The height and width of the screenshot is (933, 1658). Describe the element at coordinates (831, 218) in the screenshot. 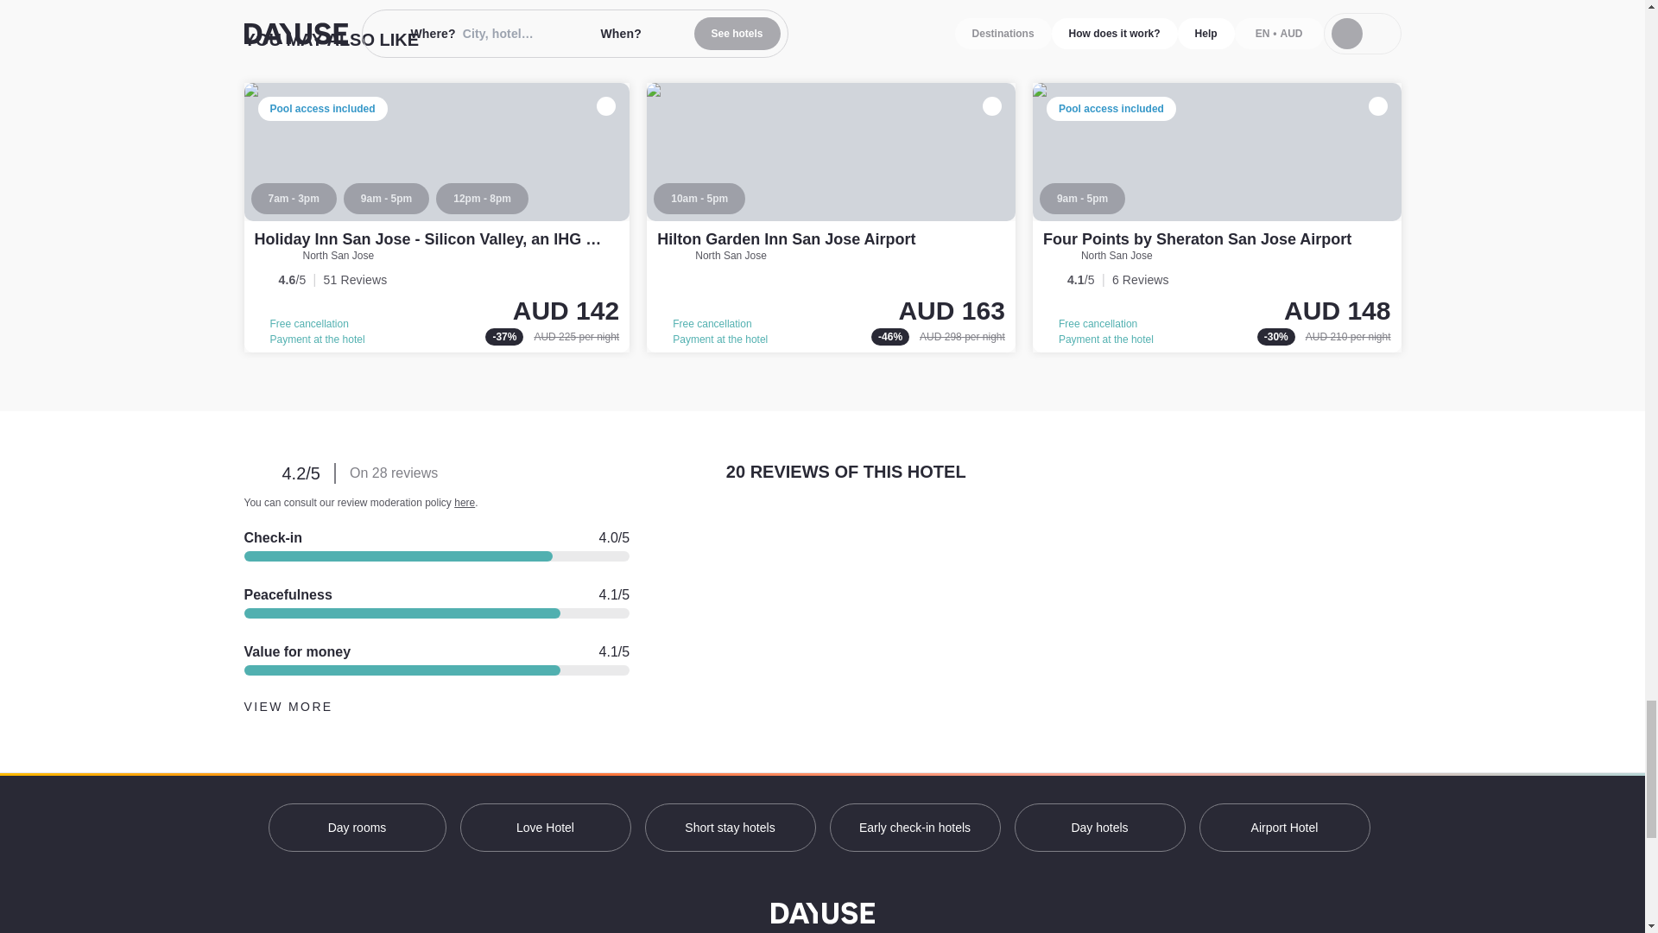

I see `Hilton Garden Inn San Jose Airport` at that location.